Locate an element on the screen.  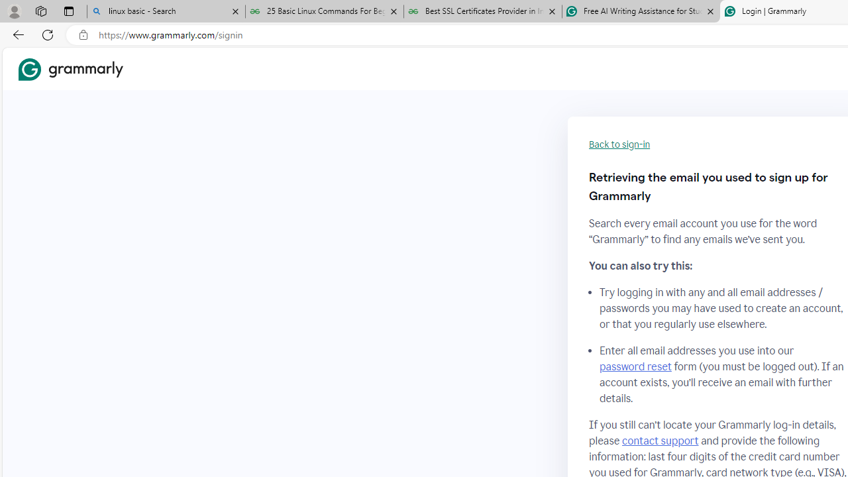
Grammarly Home is located at coordinates (70, 69).